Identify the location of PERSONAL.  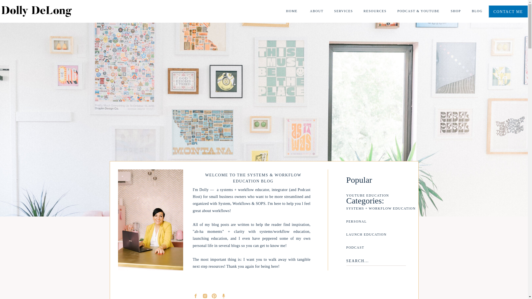
(374, 223).